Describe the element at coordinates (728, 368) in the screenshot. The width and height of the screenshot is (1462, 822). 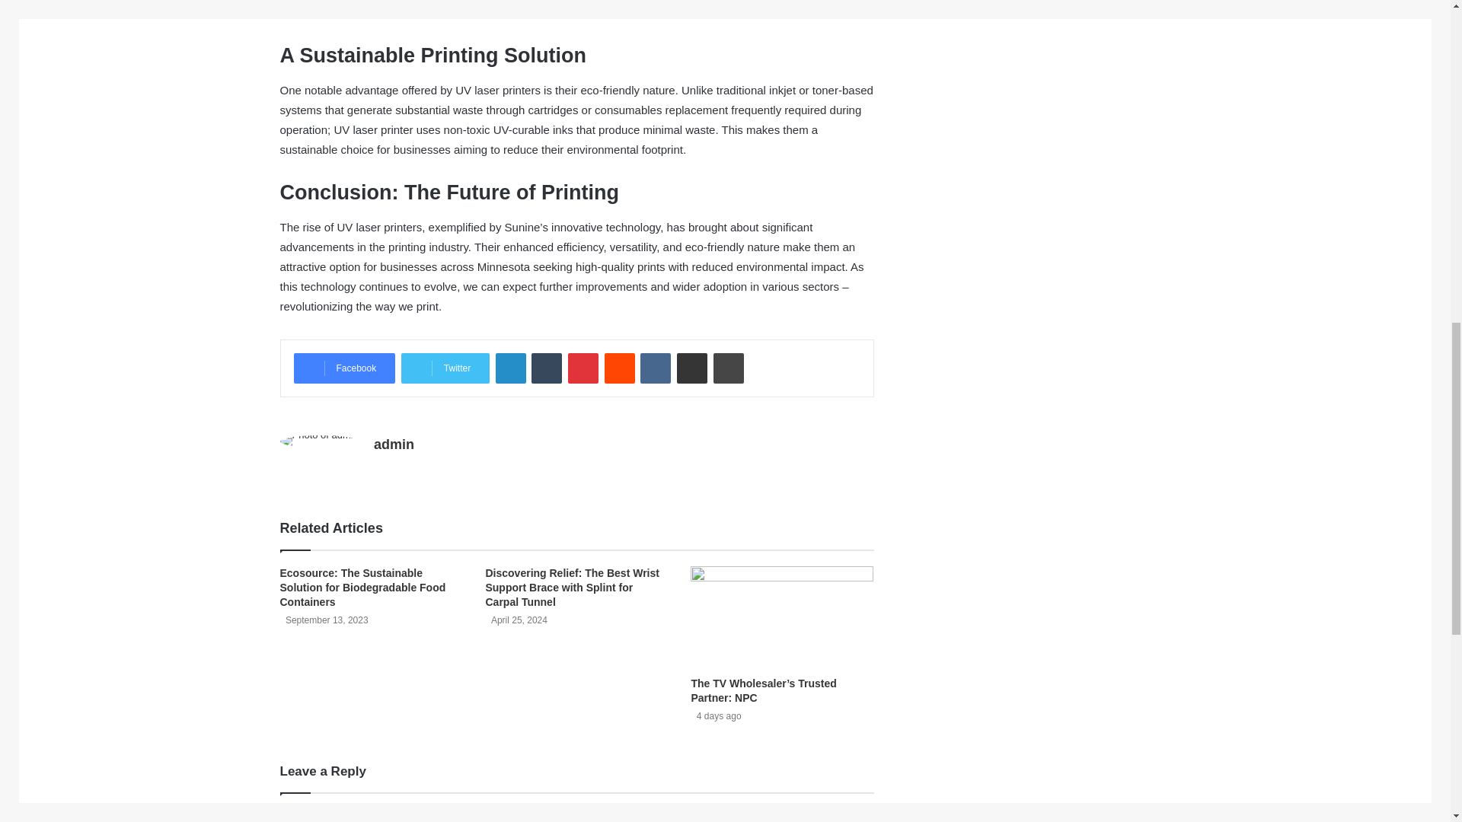
I see `Print` at that location.